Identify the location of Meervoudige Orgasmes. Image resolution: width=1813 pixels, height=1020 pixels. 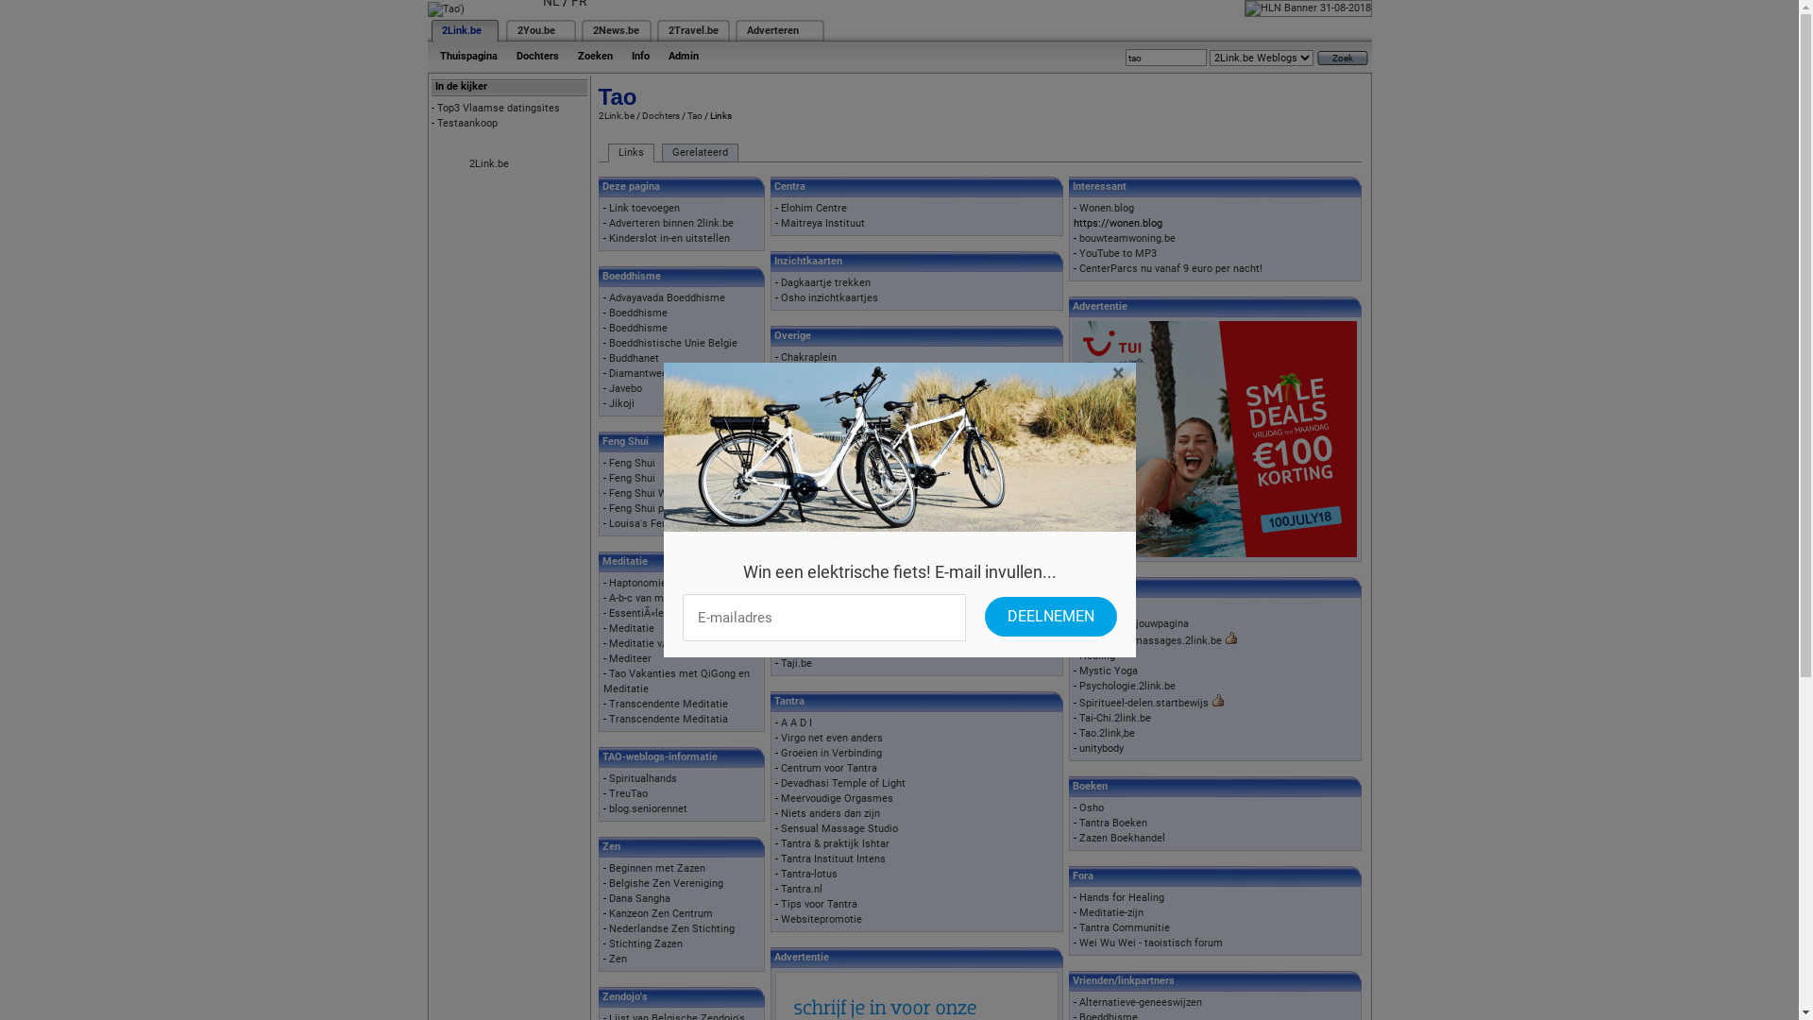
(837, 799).